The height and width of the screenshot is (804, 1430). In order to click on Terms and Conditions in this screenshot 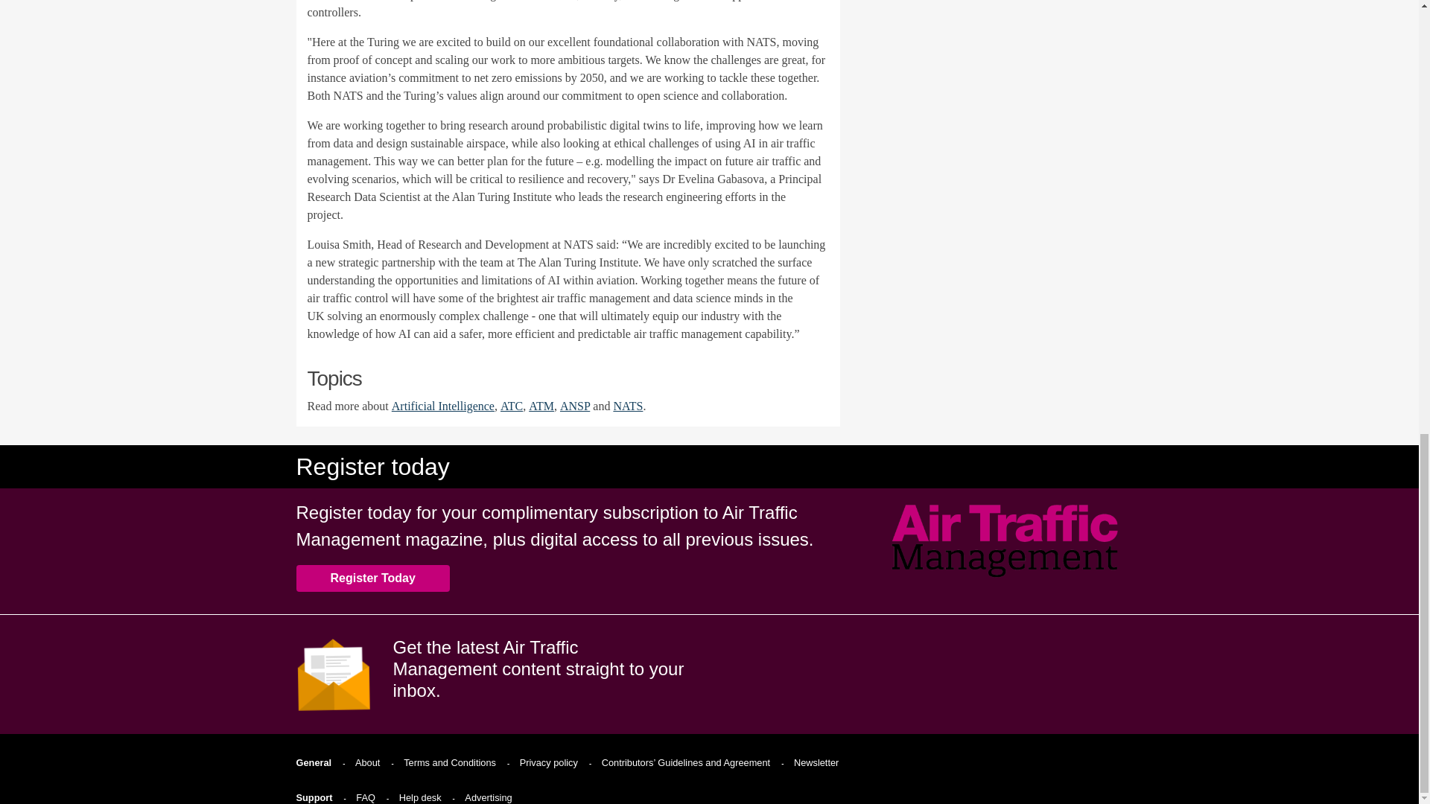, I will do `click(451, 762)`.